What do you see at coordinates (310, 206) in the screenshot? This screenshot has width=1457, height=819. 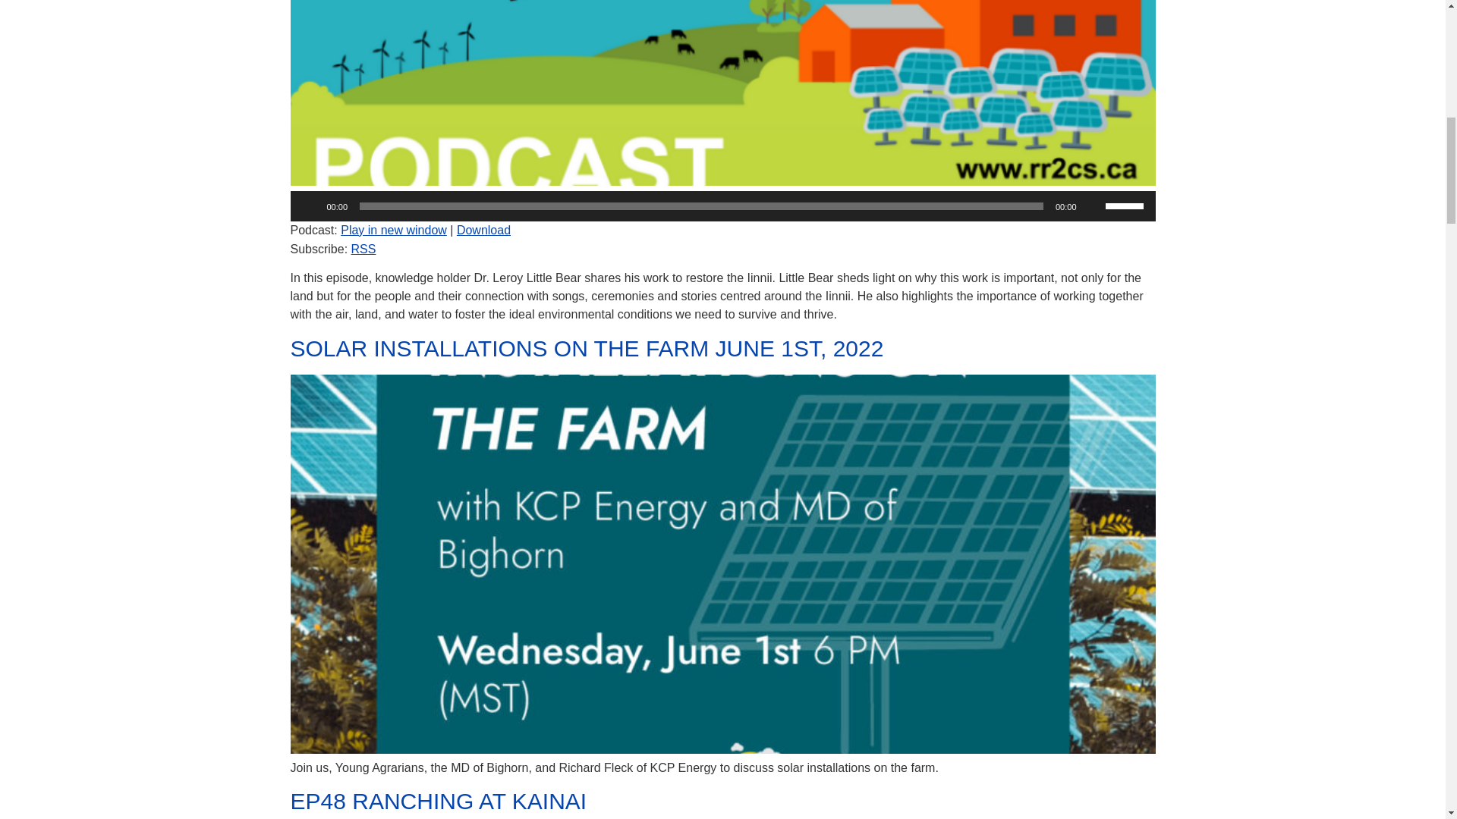 I see `Play` at bounding box center [310, 206].